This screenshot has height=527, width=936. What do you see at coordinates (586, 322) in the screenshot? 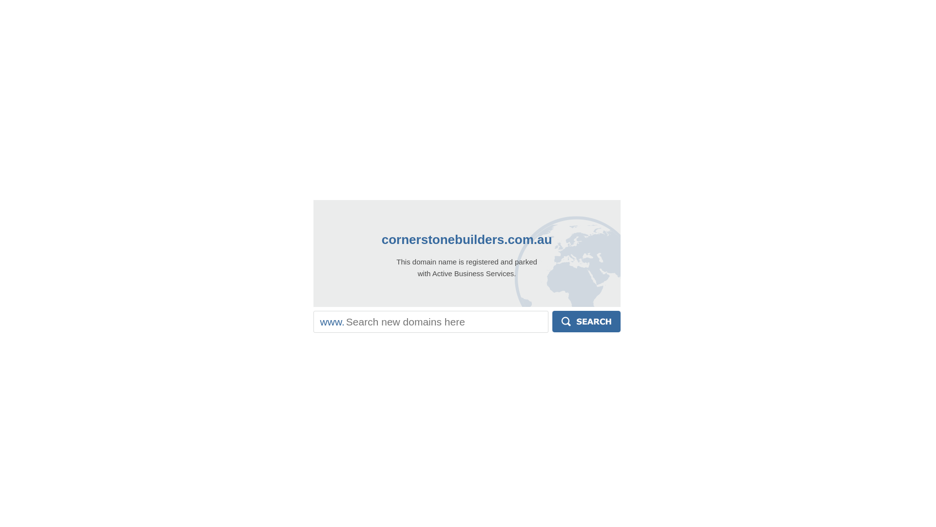
I see `Search` at bounding box center [586, 322].